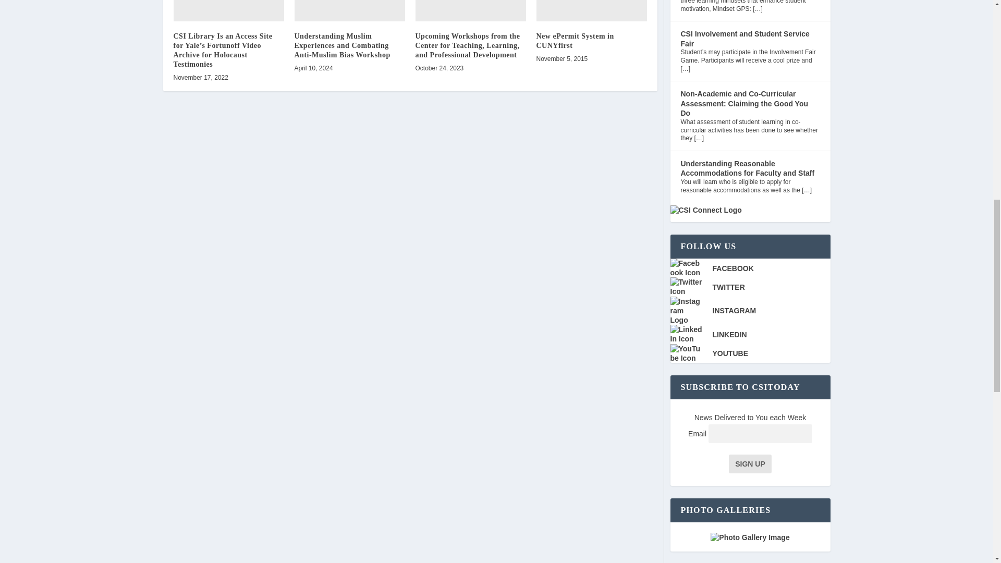 This screenshot has width=1001, height=563. I want to click on New ePermit System in CUNYfirst, so click(575, 41).